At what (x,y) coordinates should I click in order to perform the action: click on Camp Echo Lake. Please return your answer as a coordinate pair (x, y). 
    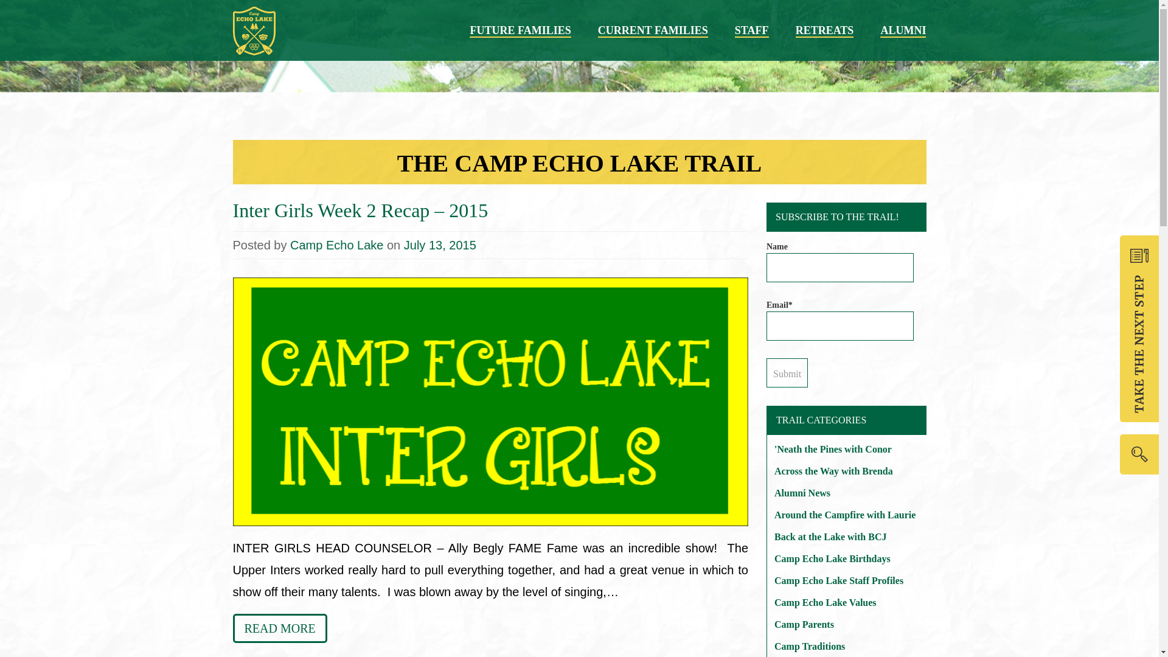
    Looking at the image, I should click on (336, 245).